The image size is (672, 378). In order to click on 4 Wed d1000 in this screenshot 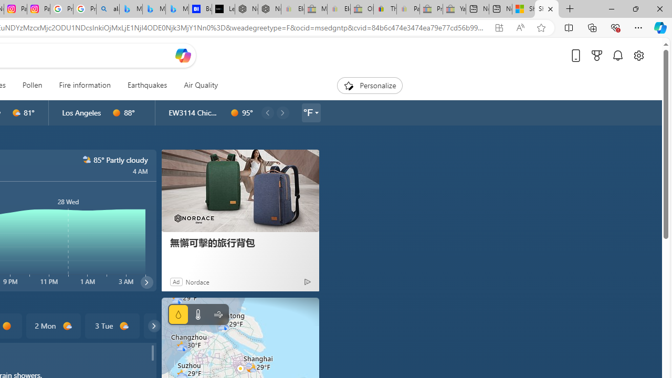, I will do `click(170, 325)`.